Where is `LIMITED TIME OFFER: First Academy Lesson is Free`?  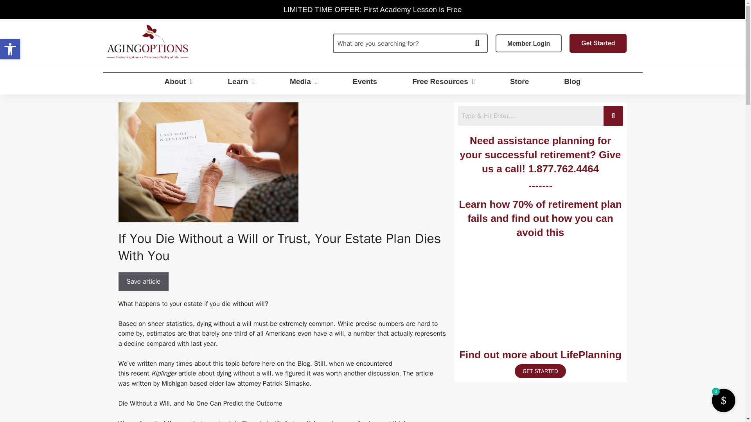 LIMITED TIME OFFER: First Academy Lesson is Free is located at coordinates (10, 49).